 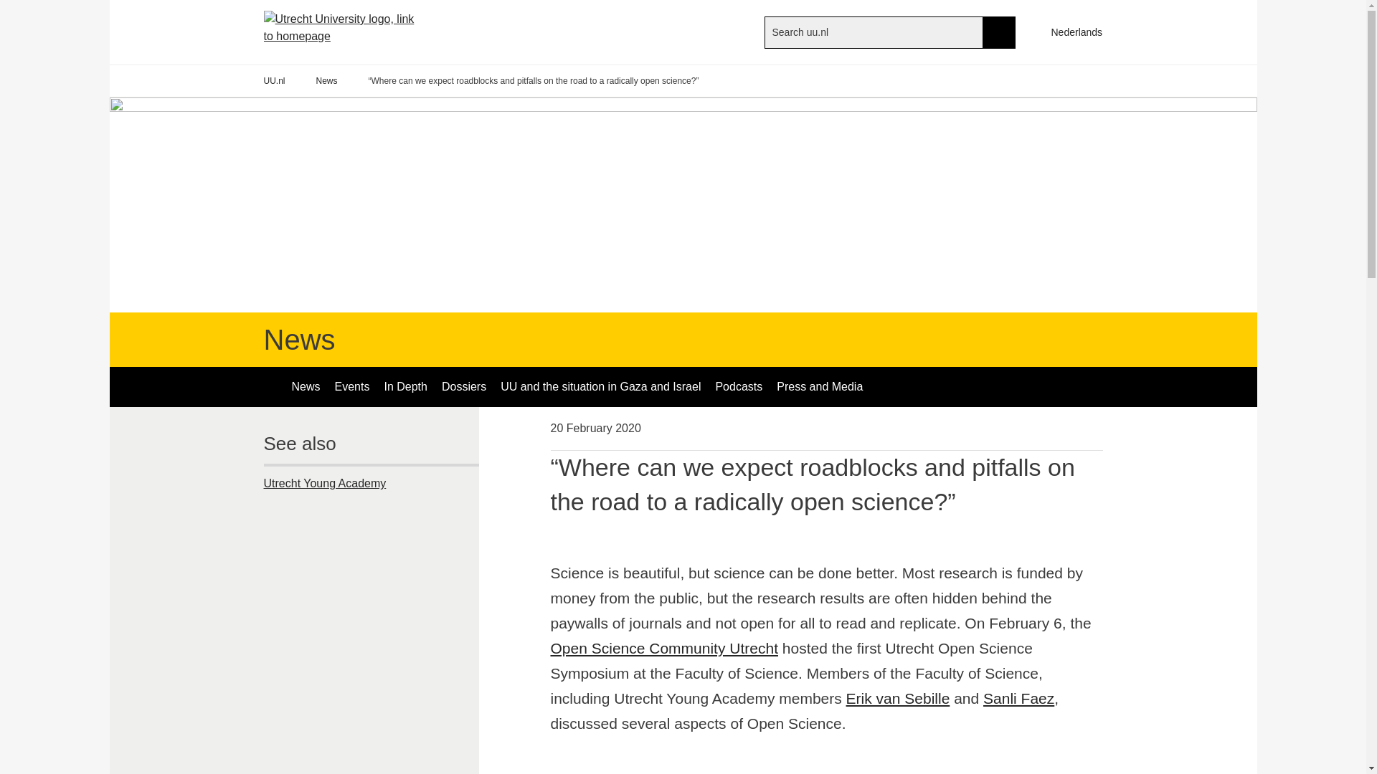 I want to click on Nederlands, so click(x=1069, y=32).